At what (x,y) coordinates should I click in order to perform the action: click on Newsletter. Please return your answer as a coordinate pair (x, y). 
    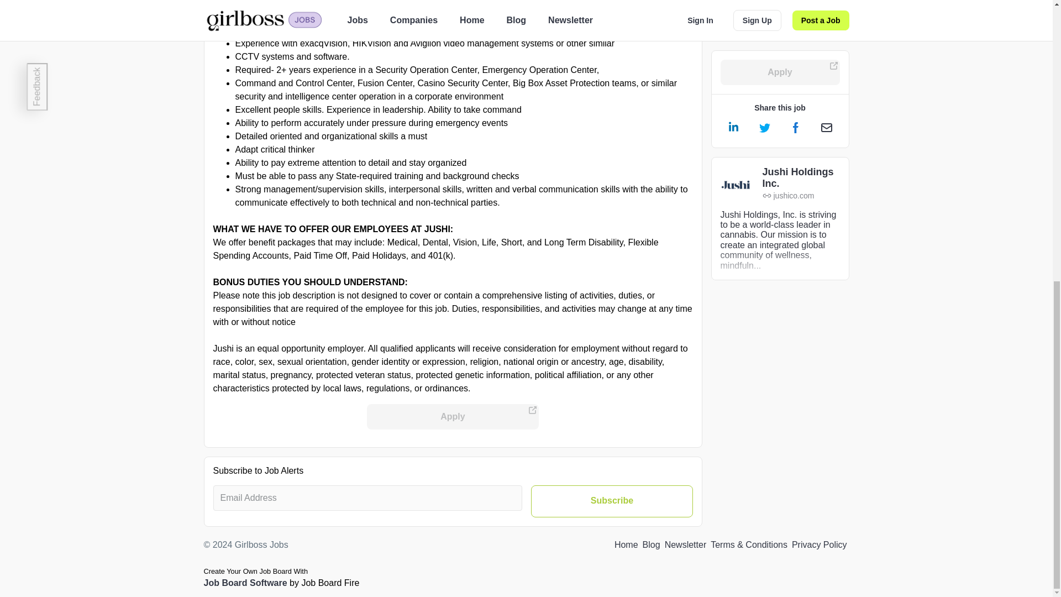
    Looking at the image, I should click on (685, 545).